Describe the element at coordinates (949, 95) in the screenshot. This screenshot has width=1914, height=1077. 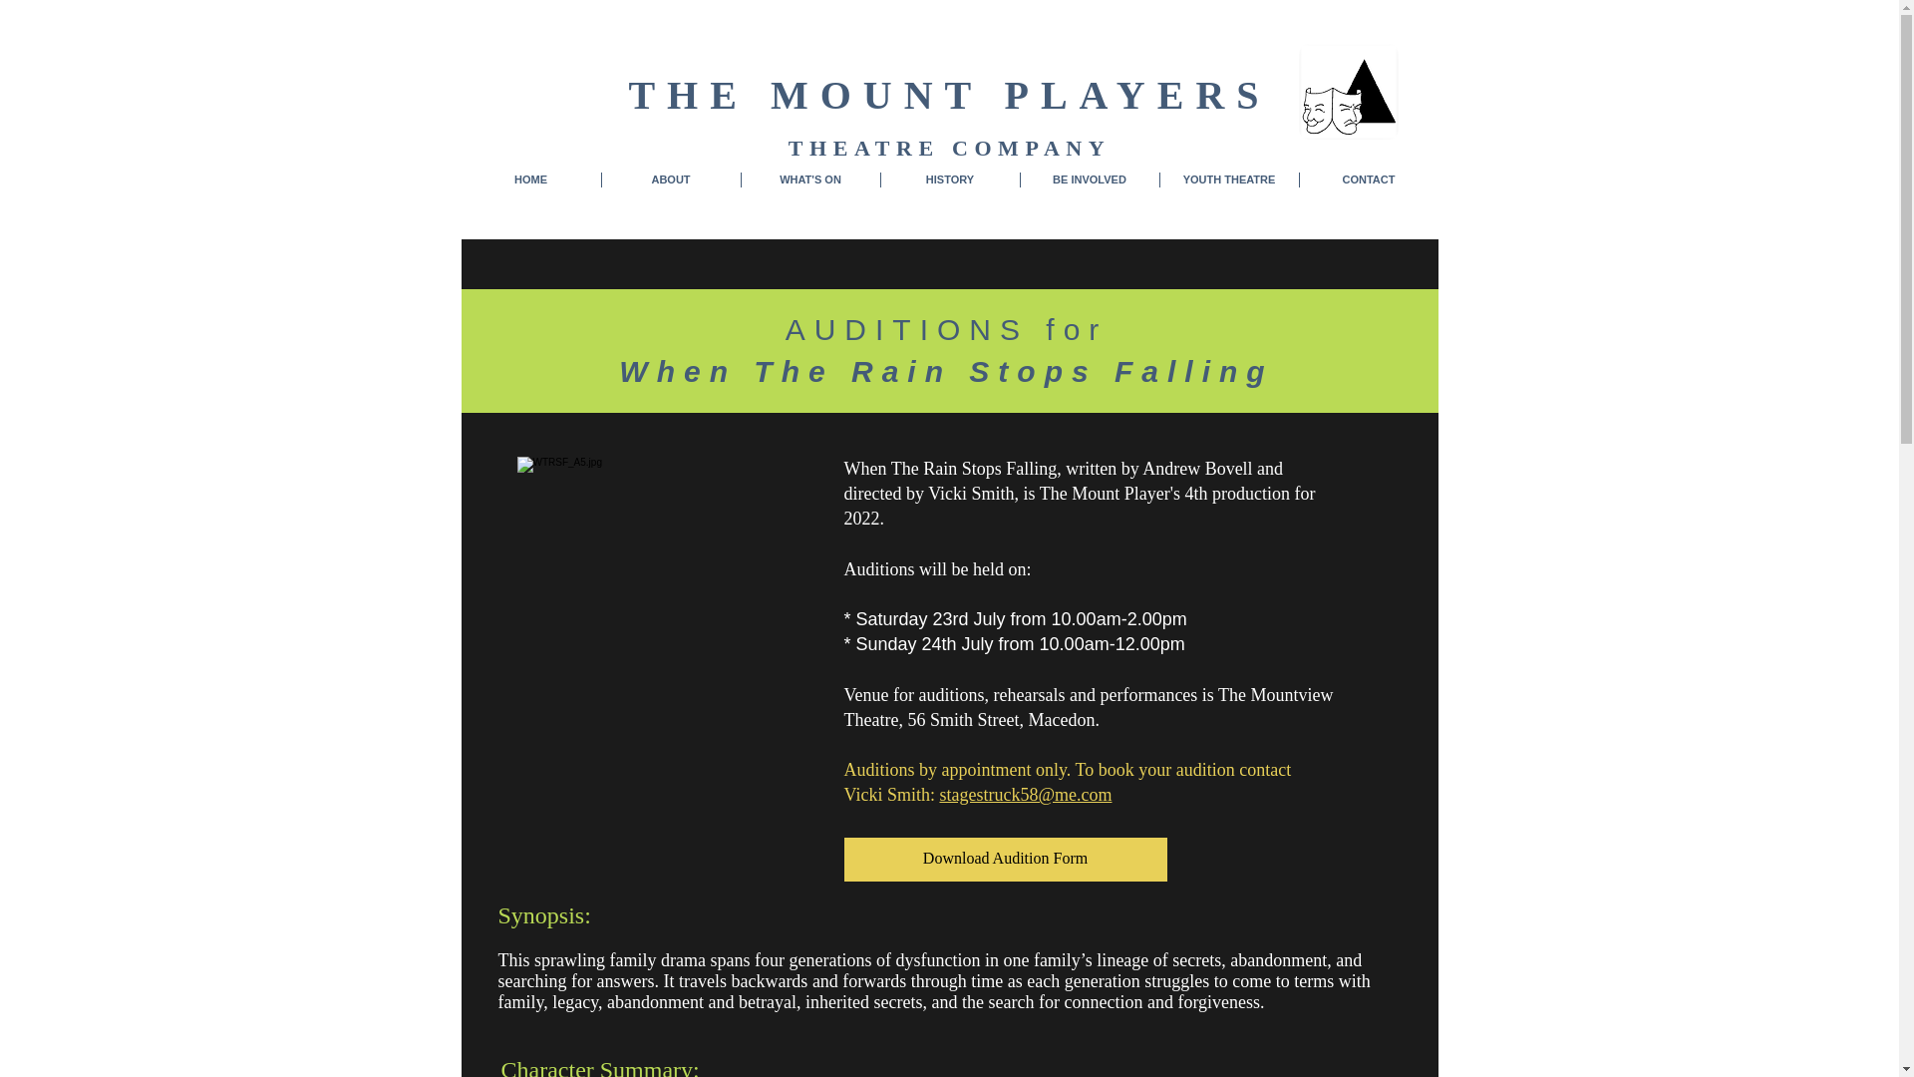
I see `THE MOUNT PLAYERS` at that location.